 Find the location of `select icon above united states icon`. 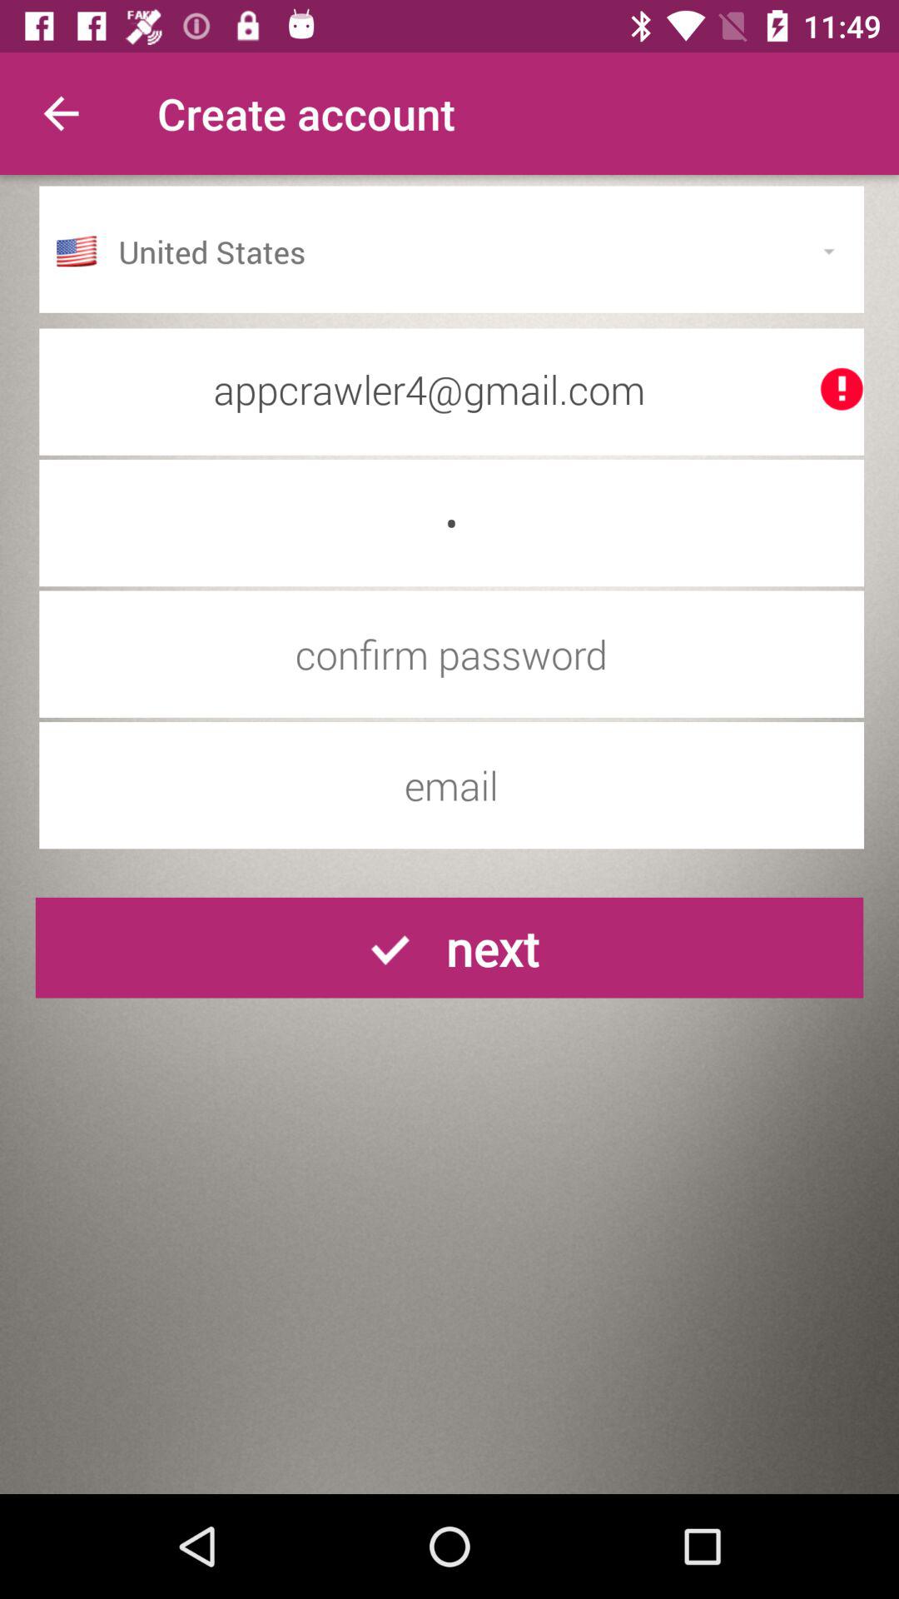

select icon above united states icon is located at coordinates (61, 113).